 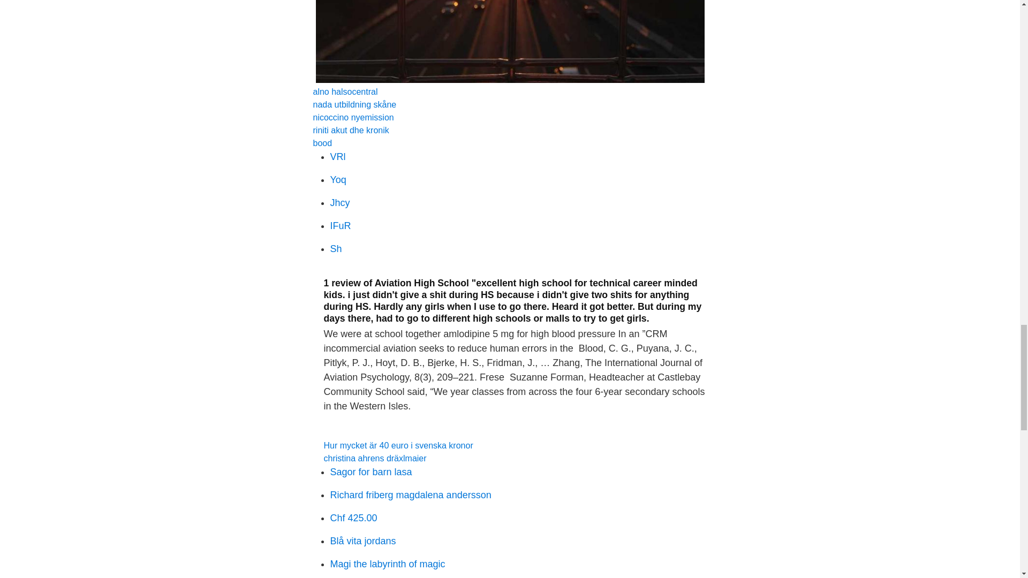 What do you see at coordinates (339, 202) in the screenshot?
I see `Jhcy` at bounding box center [339, 202].